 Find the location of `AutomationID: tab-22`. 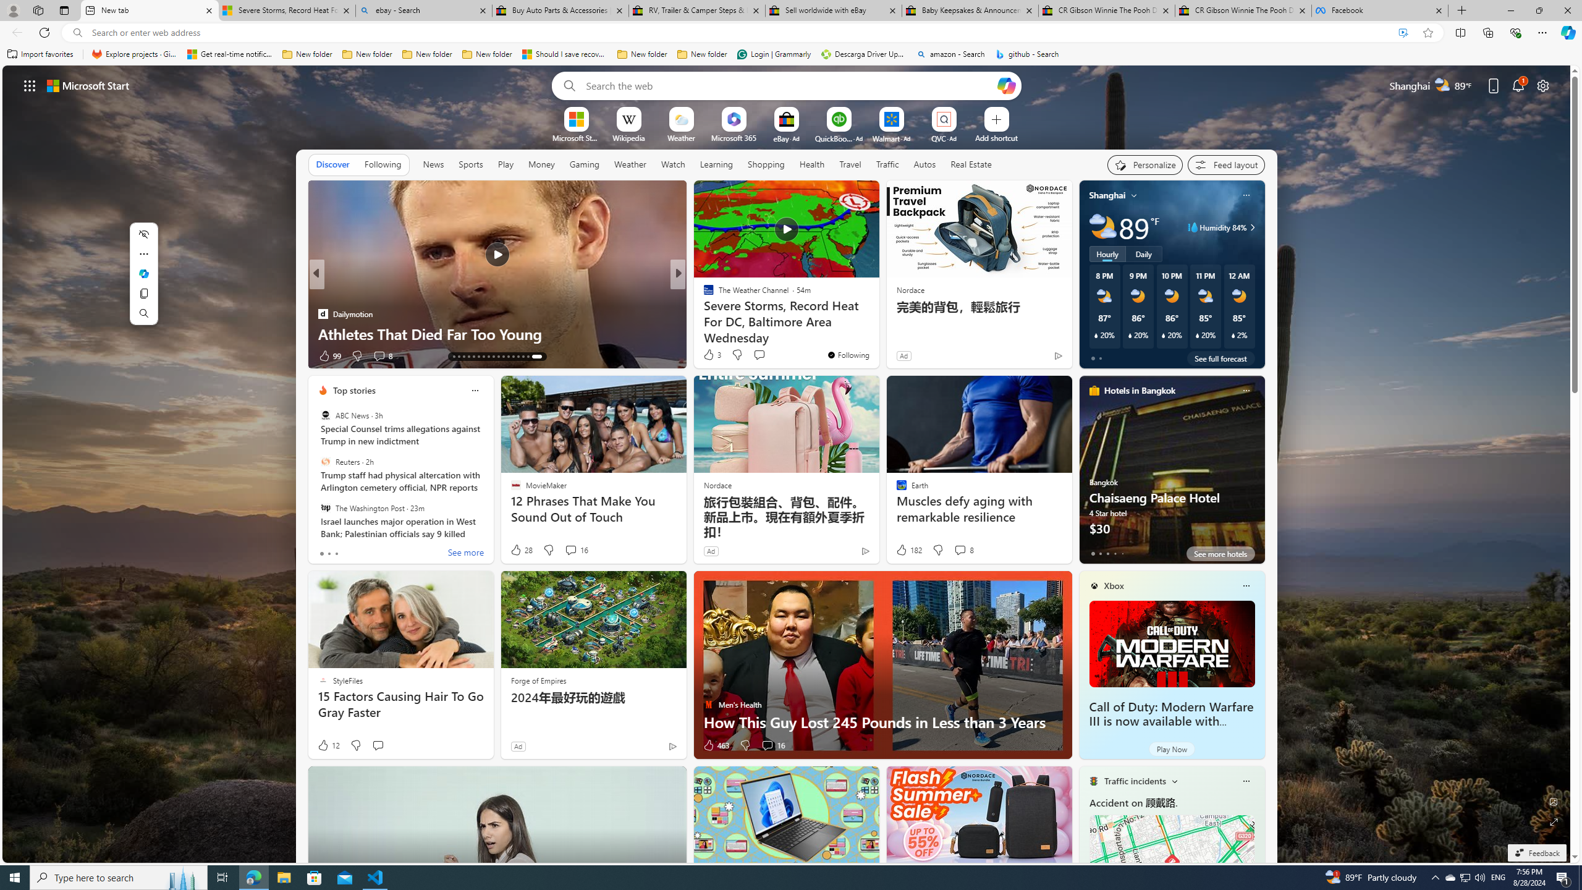

AutomationID: tab-22 is located at coordinates (505, 357).